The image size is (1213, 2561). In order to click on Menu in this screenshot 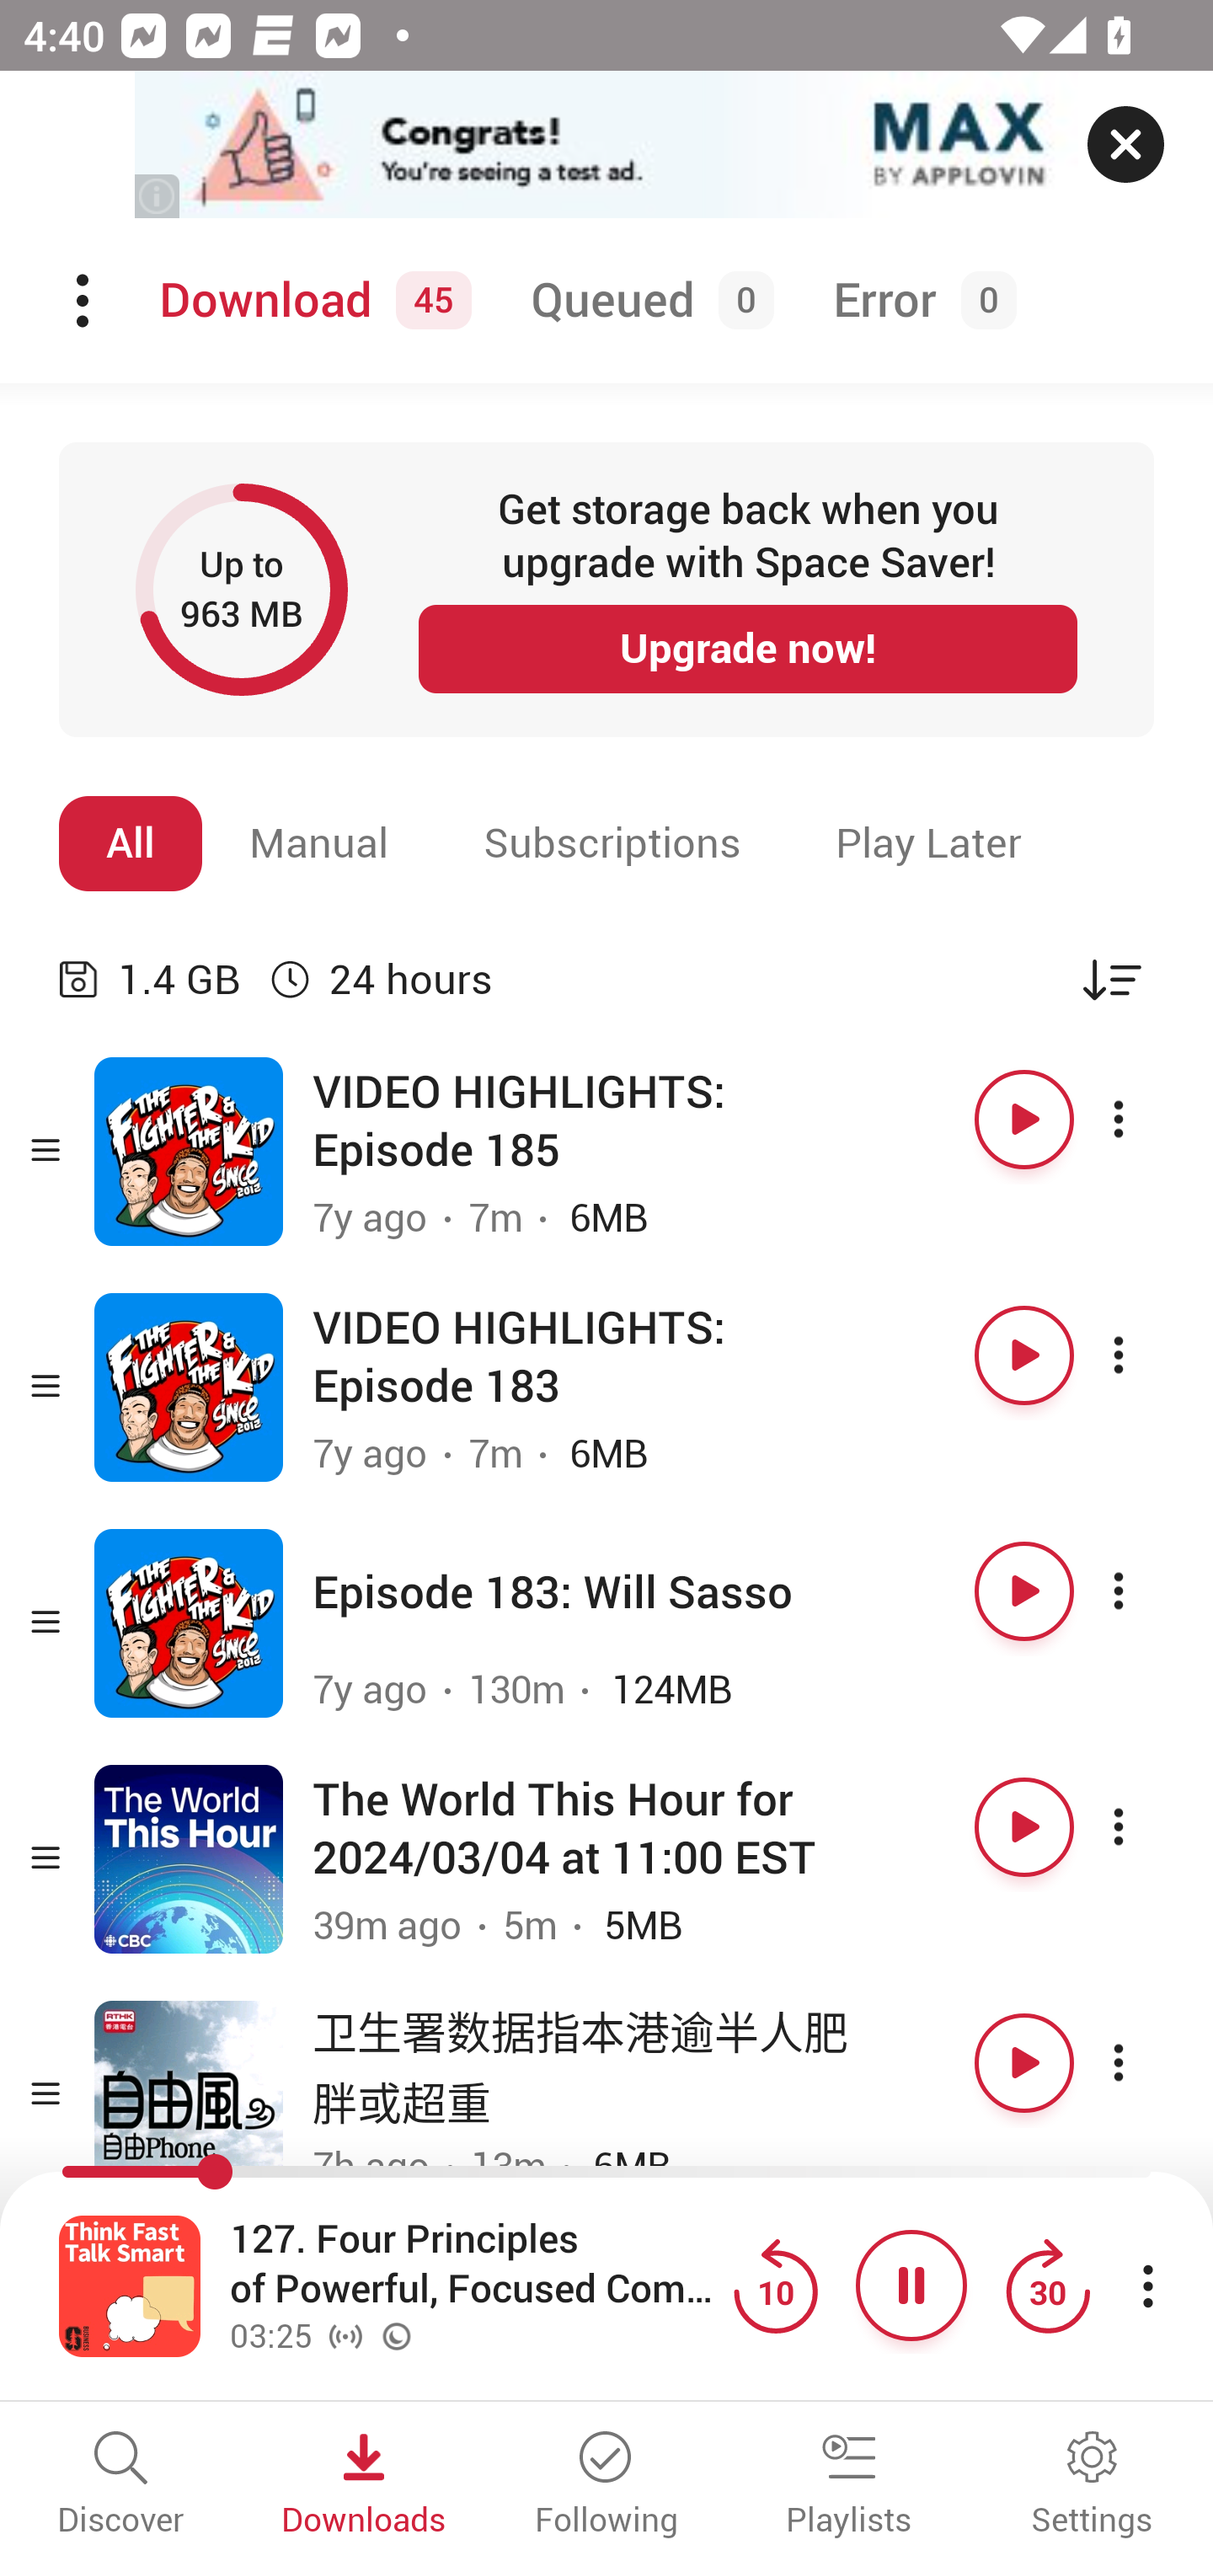, I will do `click(85, 301)`.